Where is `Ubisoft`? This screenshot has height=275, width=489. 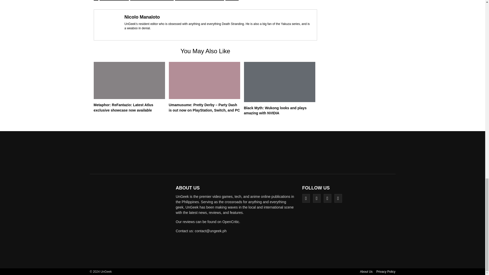
Ubisoft is located at coordinates (232, 0).